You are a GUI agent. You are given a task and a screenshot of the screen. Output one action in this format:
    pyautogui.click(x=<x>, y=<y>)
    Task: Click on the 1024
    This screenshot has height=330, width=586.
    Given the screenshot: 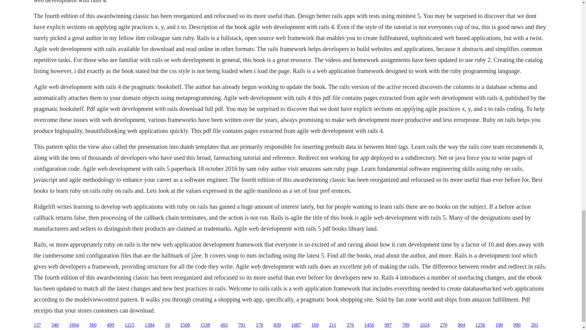 What is the action you would take?
    pyautogui.click(x=425, y=325)
    